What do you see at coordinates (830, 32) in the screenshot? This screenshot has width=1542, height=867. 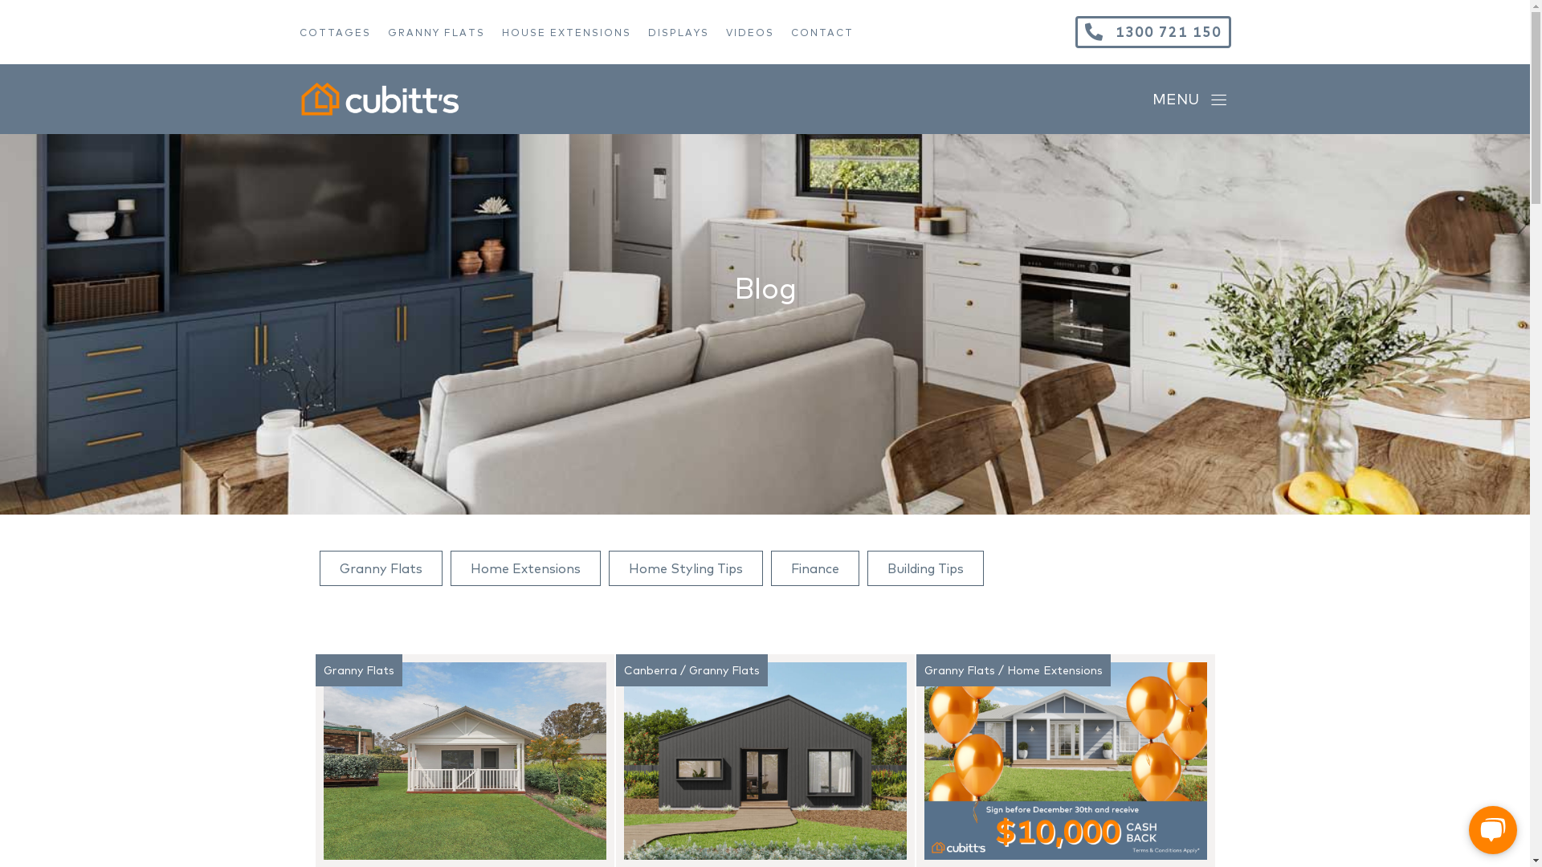 I see `CONTACT` at bounding box center [830, 32].